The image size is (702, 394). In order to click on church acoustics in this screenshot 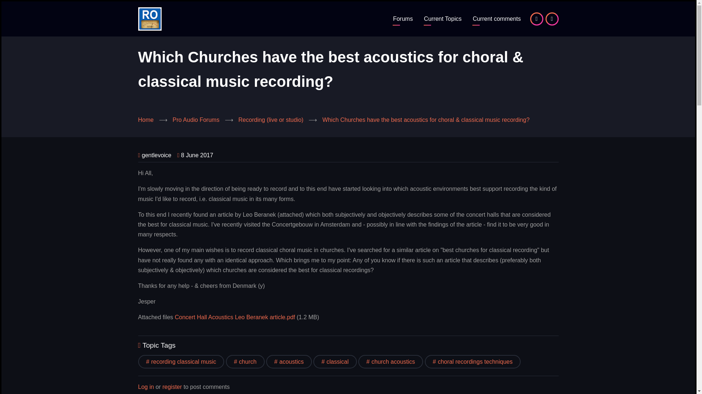, I will do `click(390, 362)`.